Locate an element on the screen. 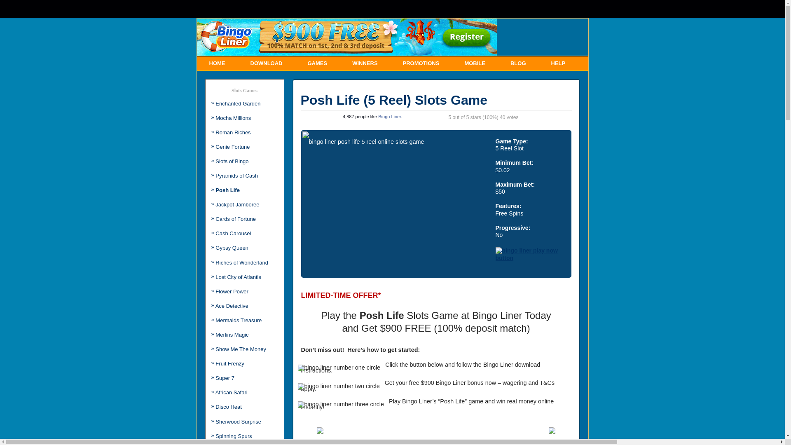 The image size is (791, 445). WINNERS is located at coordinates (365, 63).